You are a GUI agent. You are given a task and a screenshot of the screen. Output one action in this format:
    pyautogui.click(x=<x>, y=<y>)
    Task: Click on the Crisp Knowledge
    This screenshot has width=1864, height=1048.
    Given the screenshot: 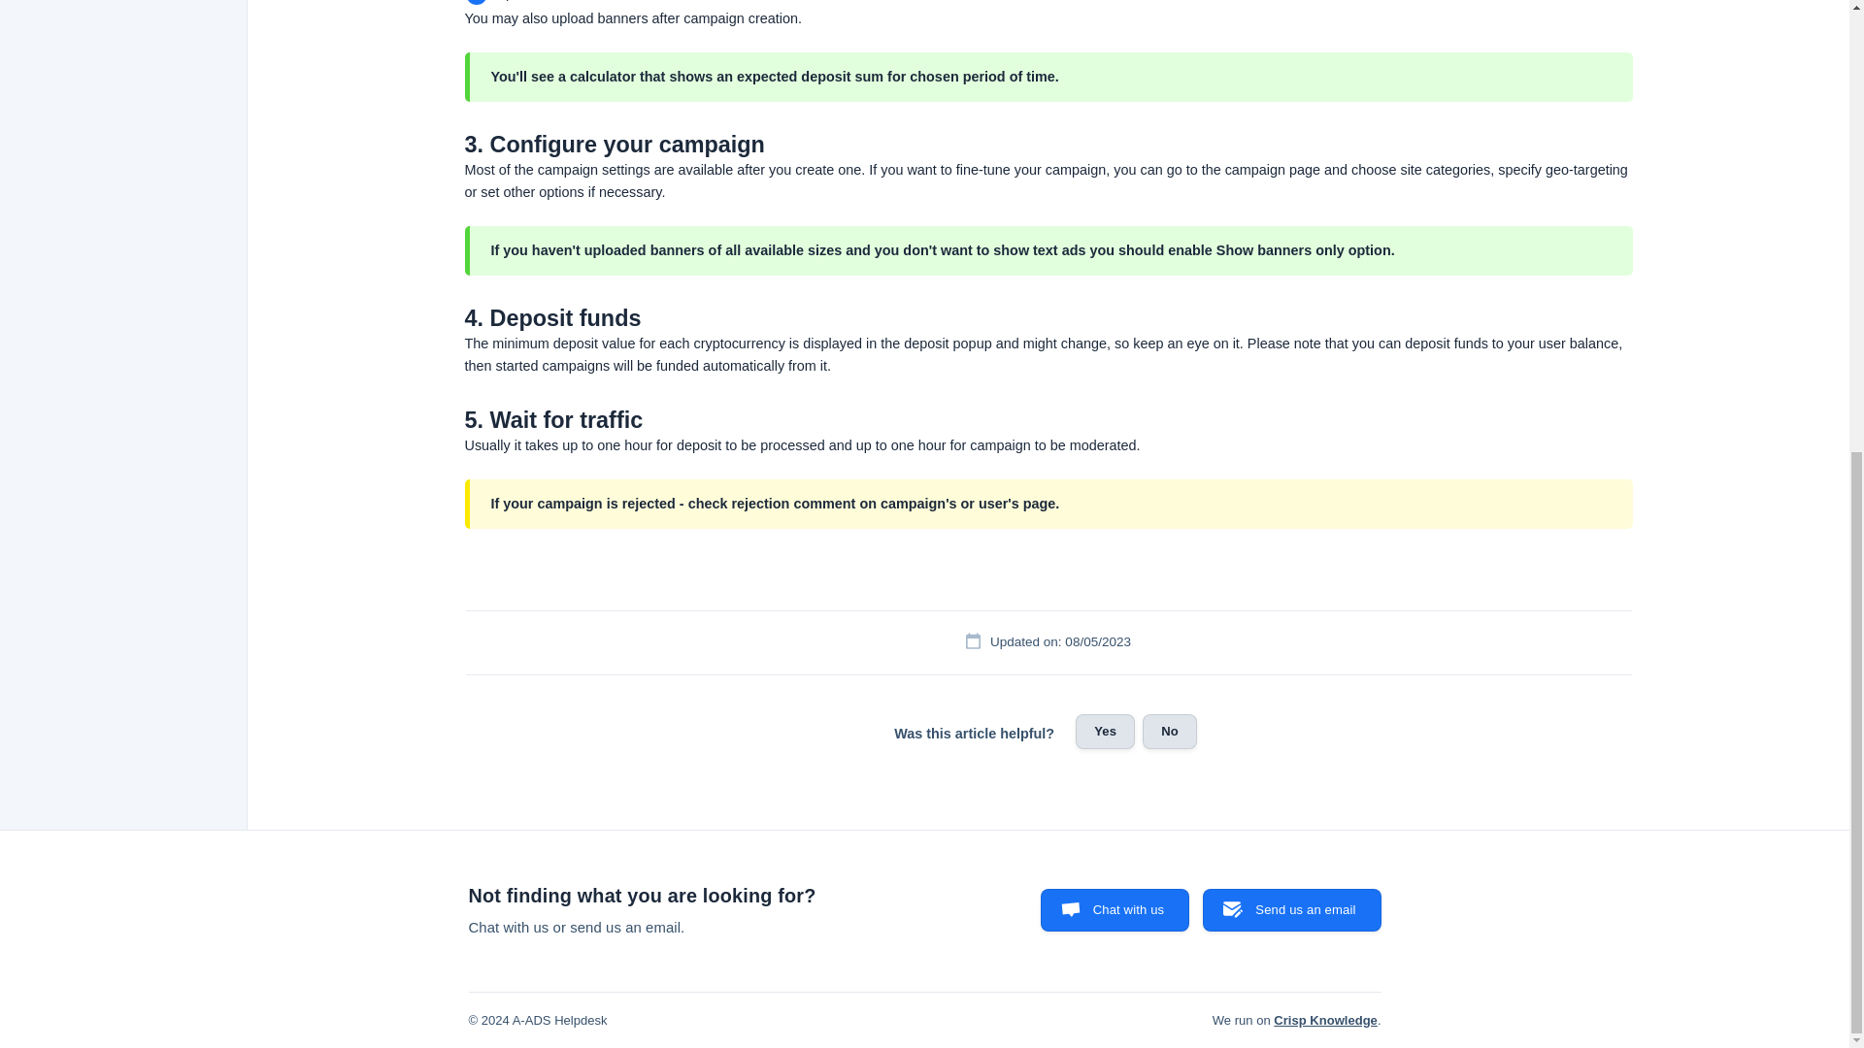 What is the action you would take?
    pyautogui.click(x=1324, y=1021)
    